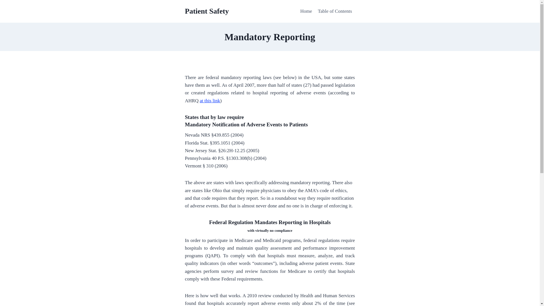  I want to click on Table of Contents, so click(335, 11).